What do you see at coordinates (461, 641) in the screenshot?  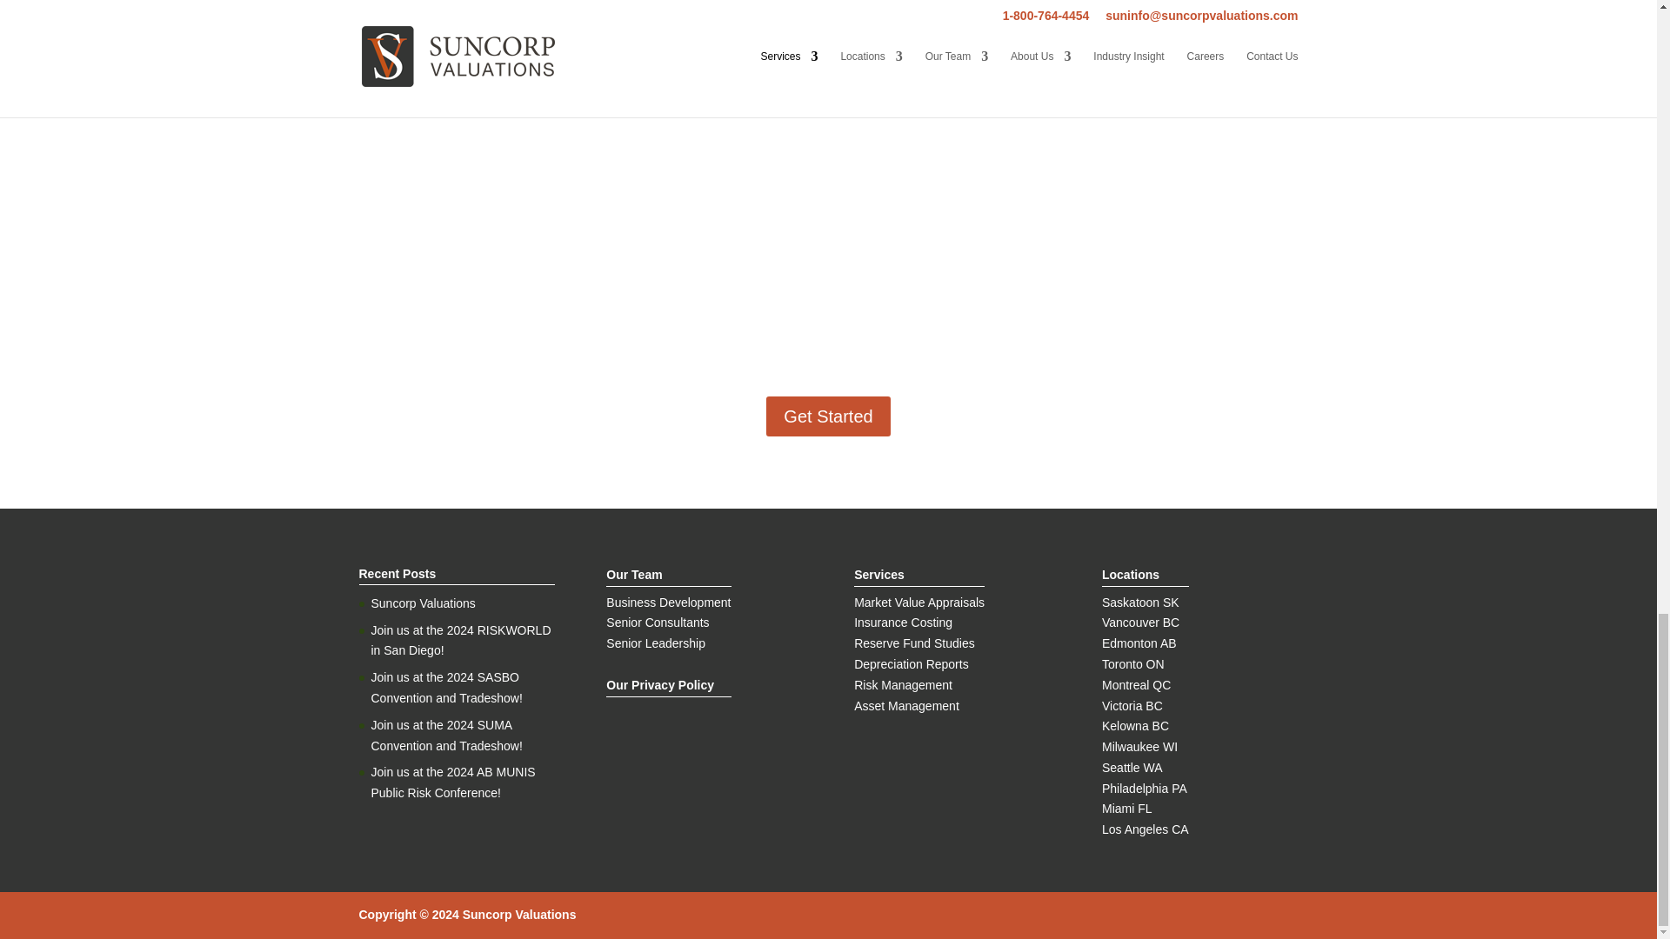 I see `Join us at the 2024 RISKWORLD in San Diego!` at bounding box center [461, 641].